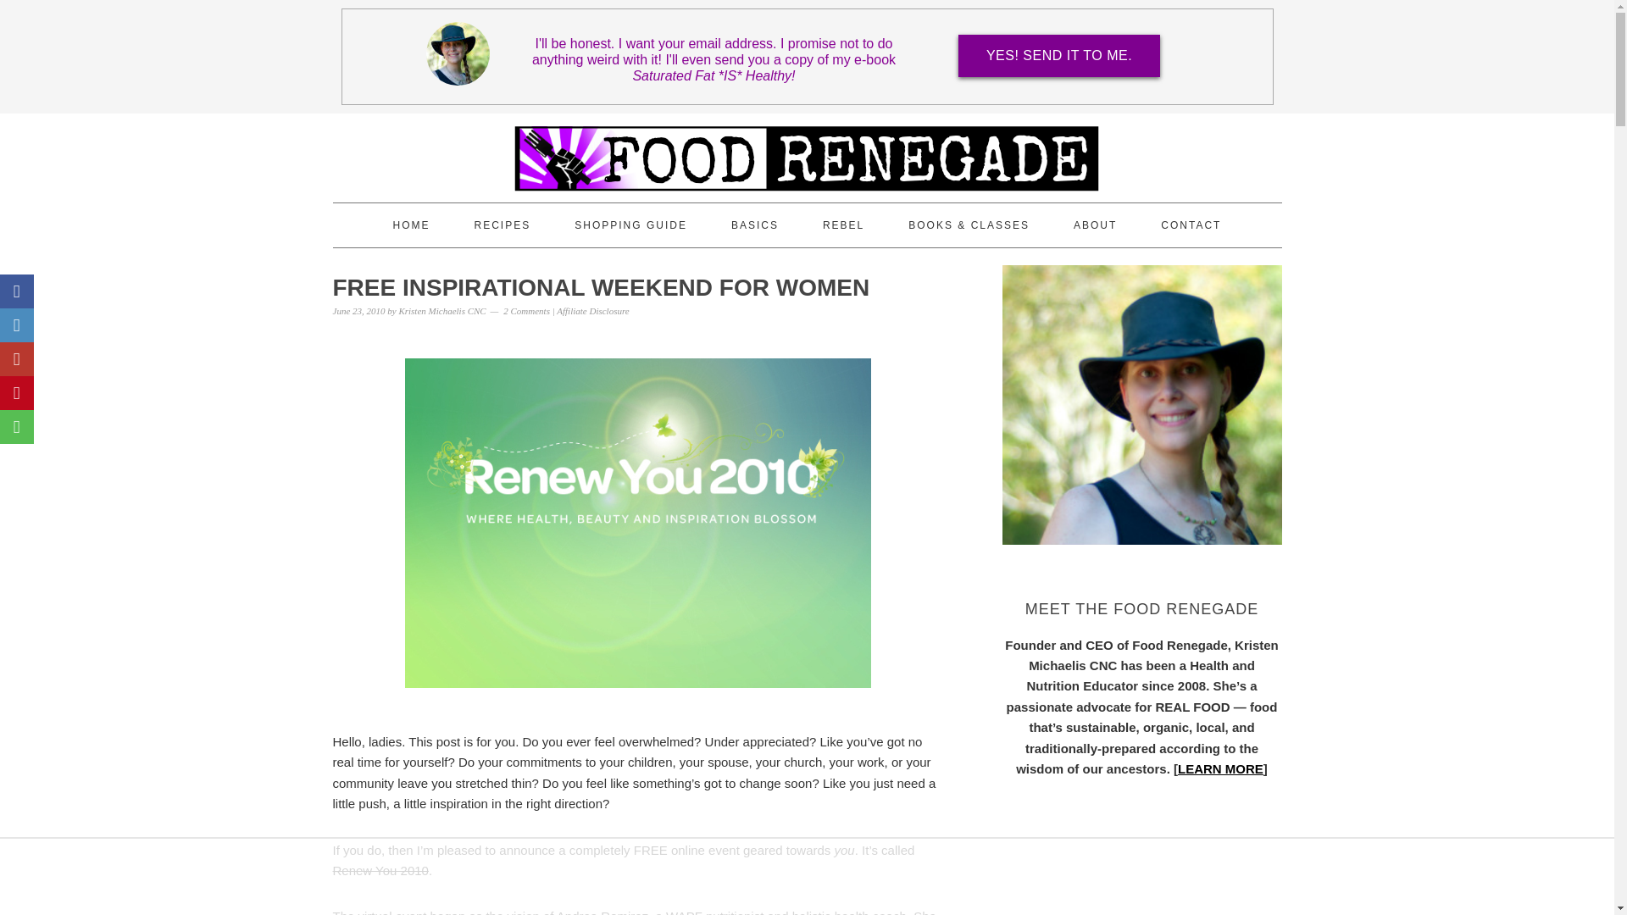 The width and height of the screenshot is (1627, 915). Describe the element at coordinates (412, 225) in the screenshot. I see `HOME` at that location.